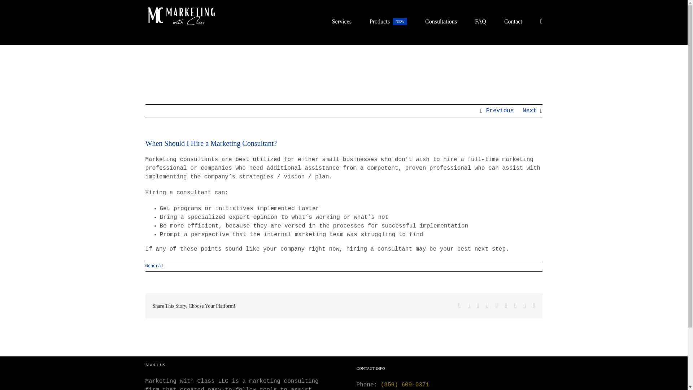 This screenshot has width=693, height=390. I want to click on Previous, so click(500, 111).